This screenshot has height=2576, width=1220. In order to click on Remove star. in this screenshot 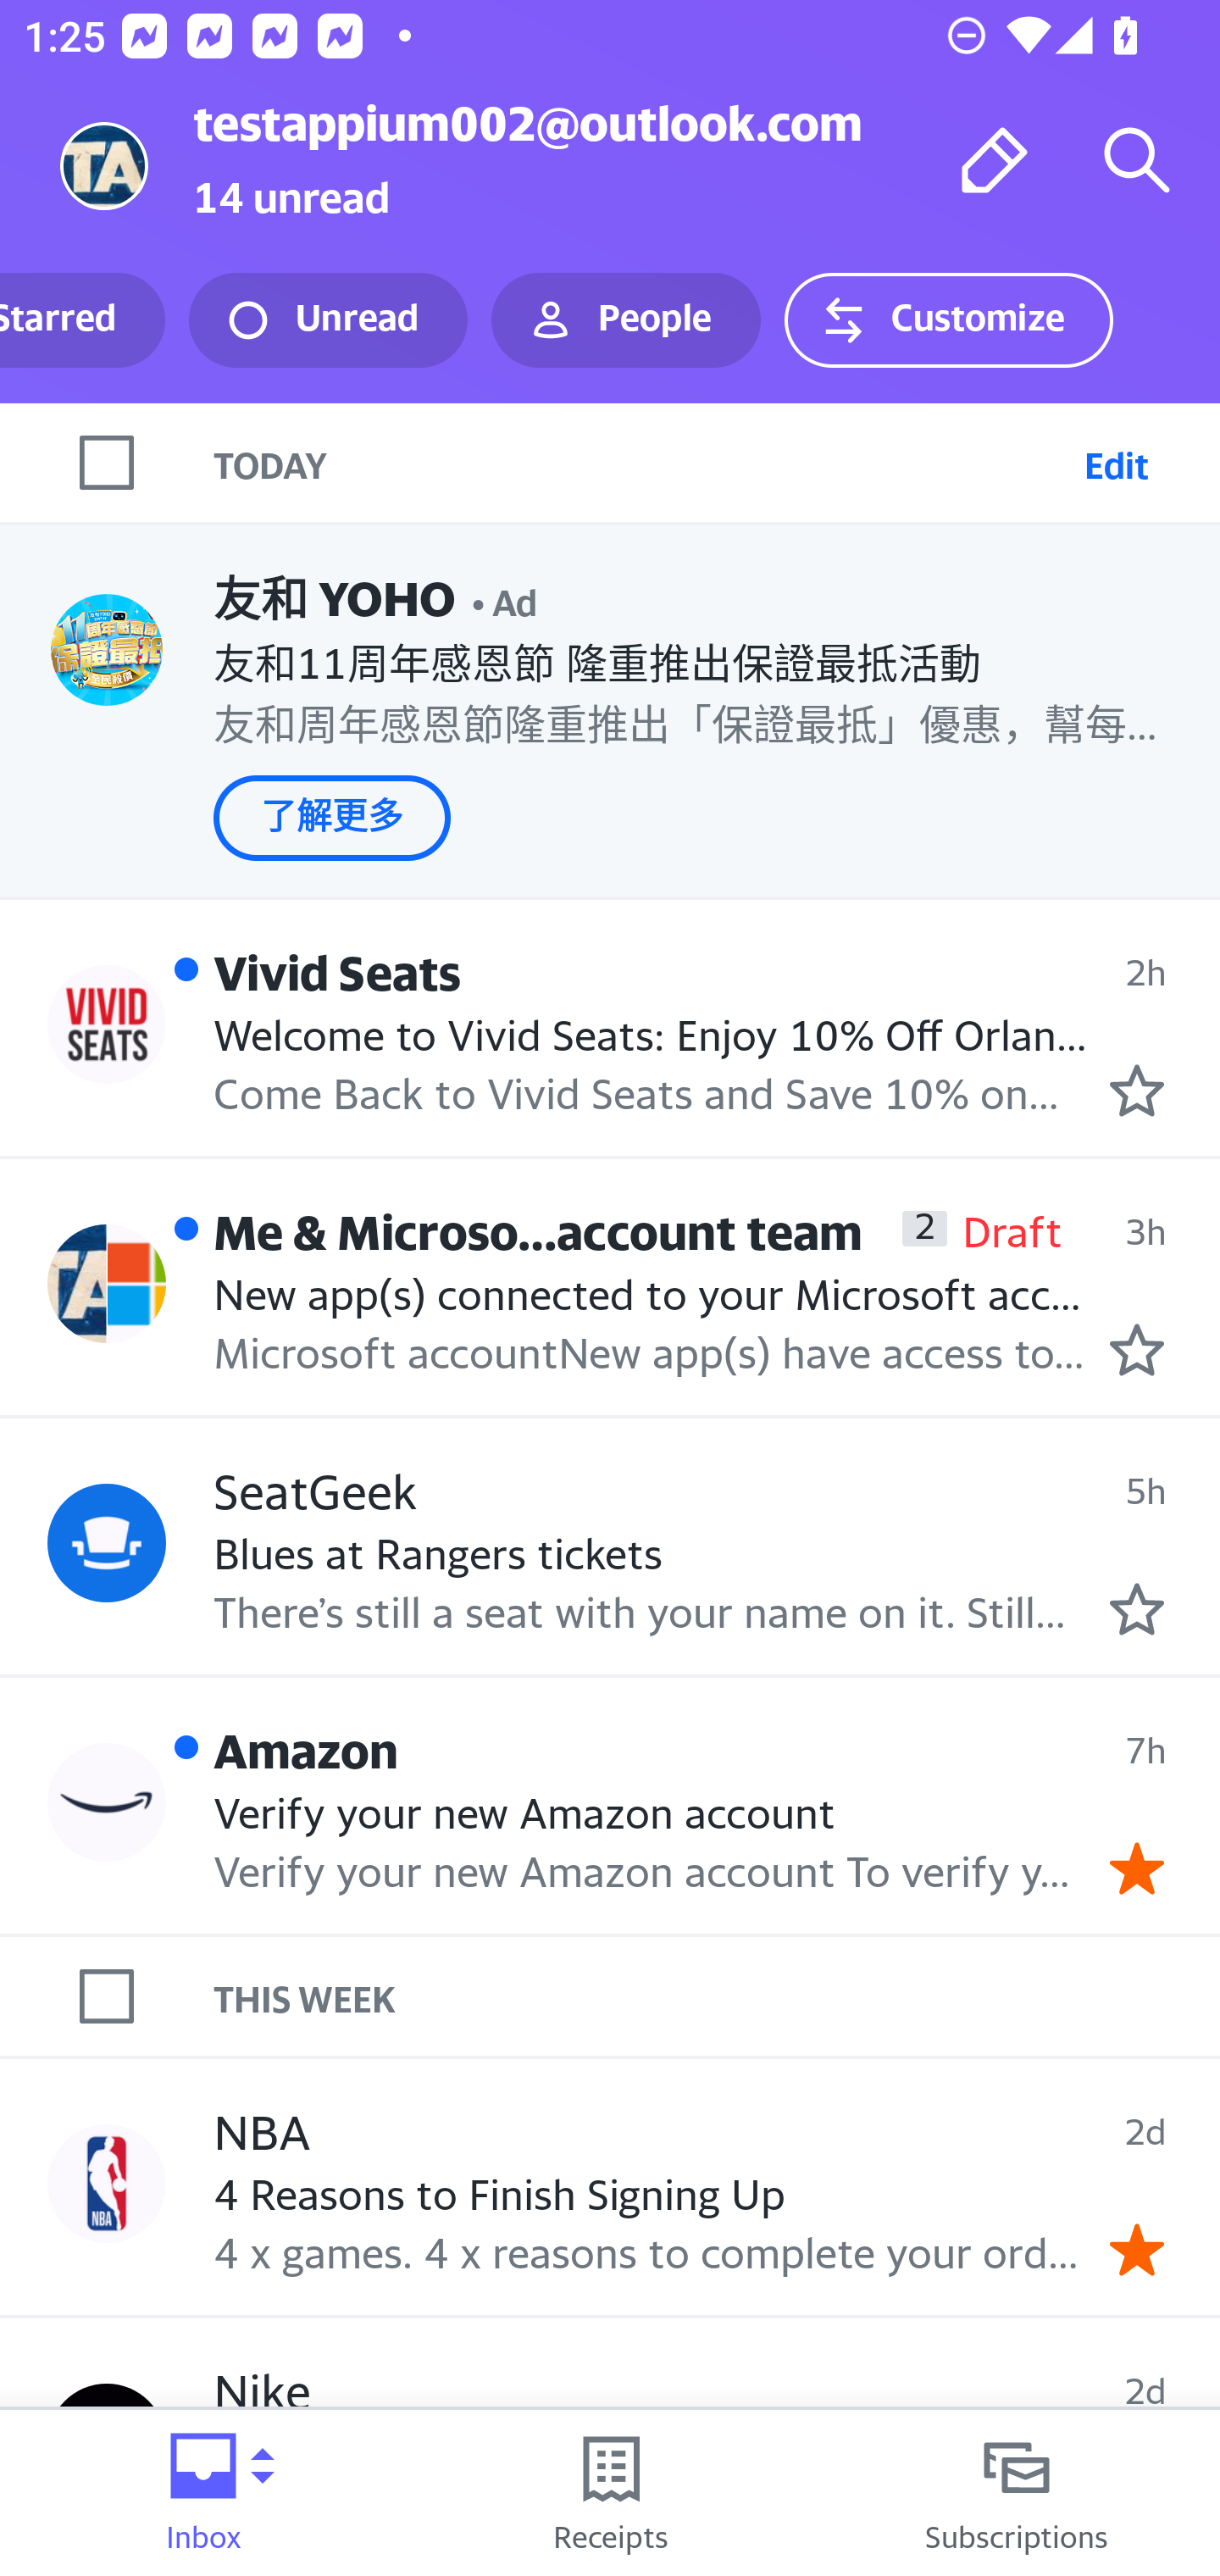, I will do `click(1137, 2250)`.